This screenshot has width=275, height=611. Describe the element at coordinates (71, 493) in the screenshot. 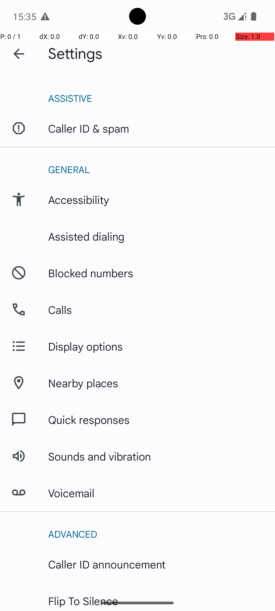

I see `Voicemail` at that location.